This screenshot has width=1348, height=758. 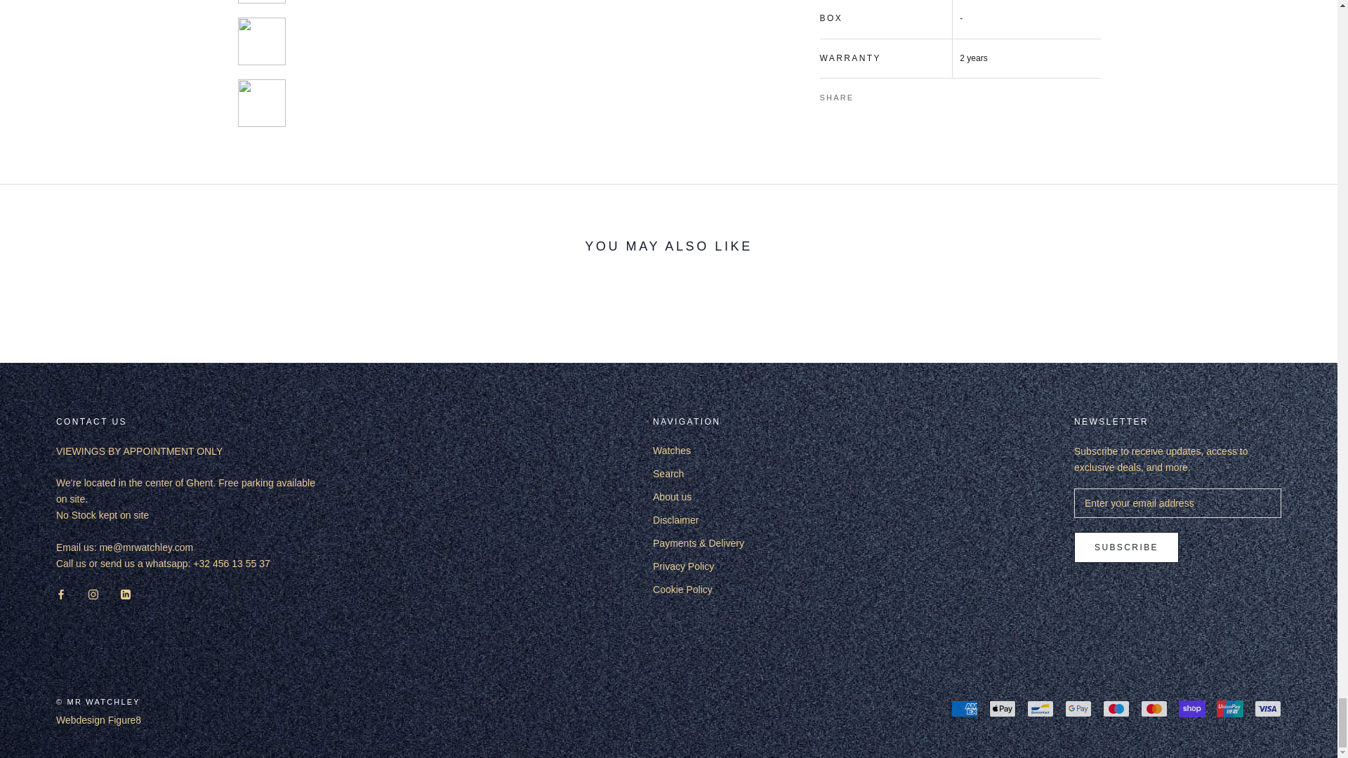 I want to click on Bancontact, so click(x=1040, y=708).